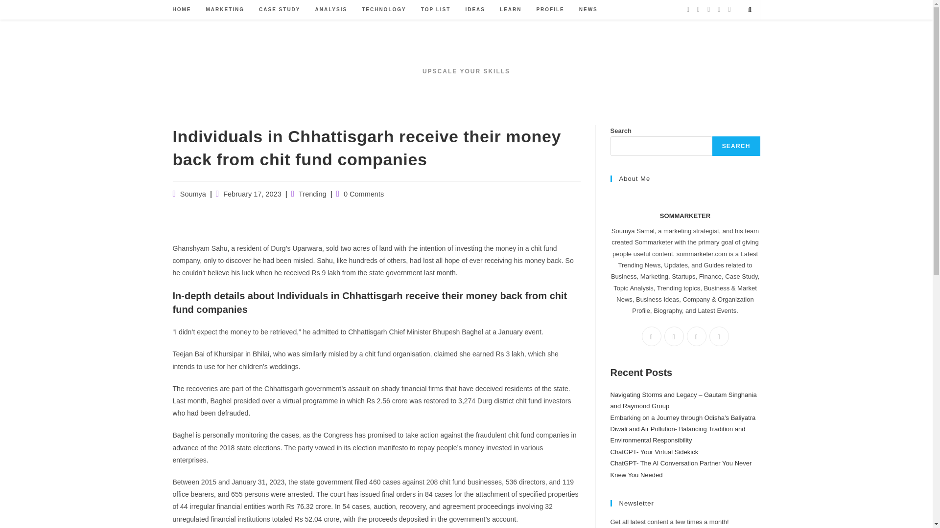 The height and width of the screenshot is (528, 940). I want to click on MARKETING, so click(225, 10).